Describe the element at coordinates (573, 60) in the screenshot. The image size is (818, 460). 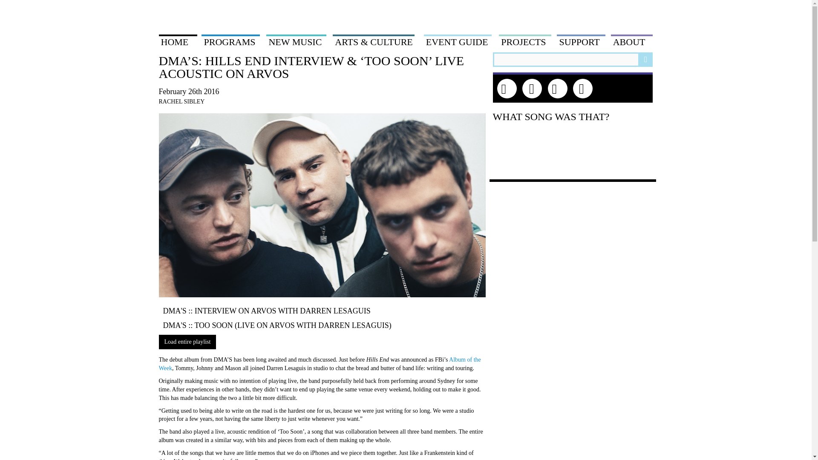
I see `Search for:` at that location.